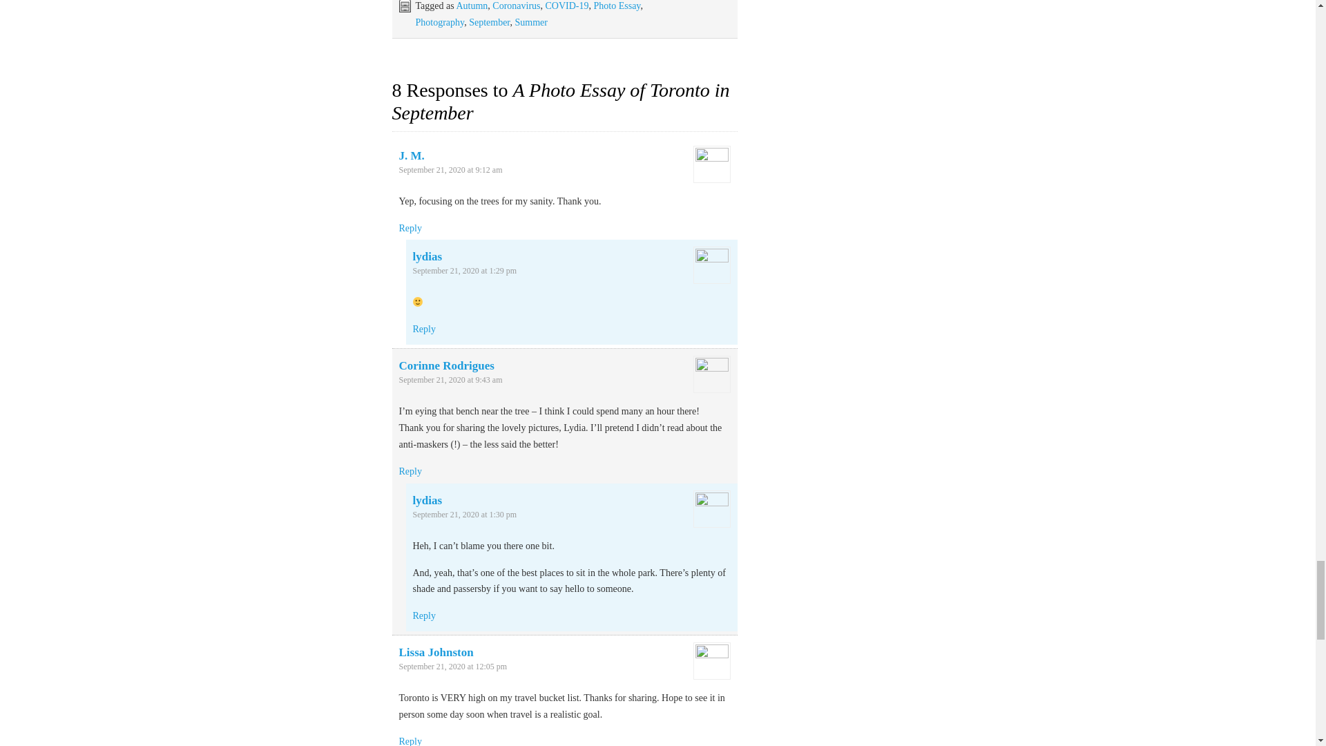 Image resolution: width=1326 pixels, height=746 pixels. I want to click on Photography, so click(441, 22).